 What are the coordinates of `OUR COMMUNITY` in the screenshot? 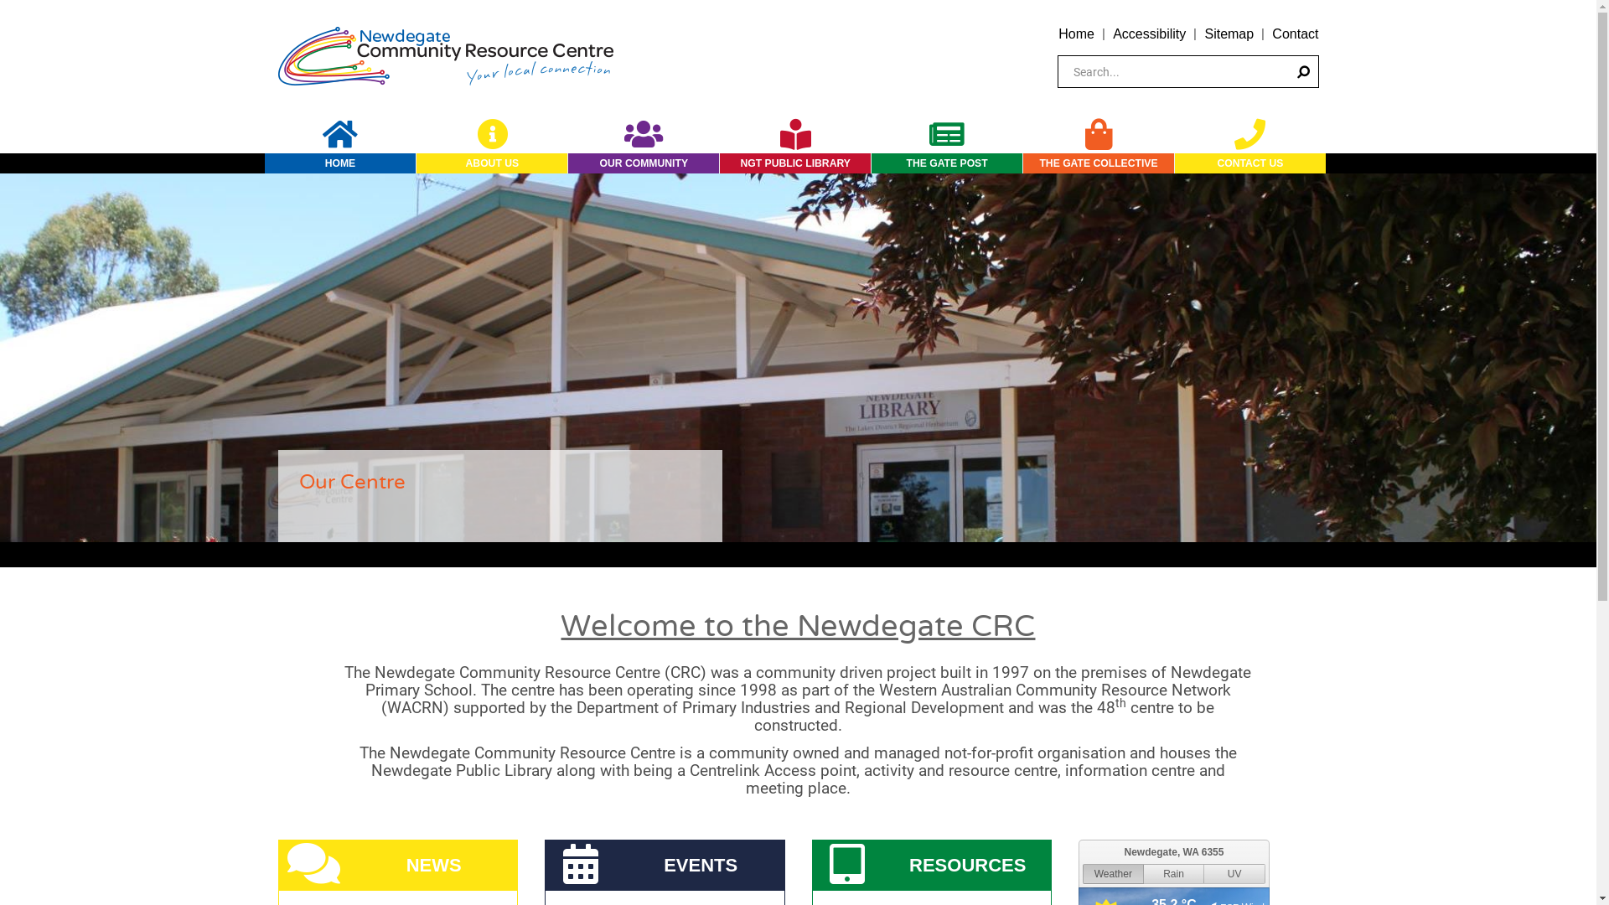 It's located at (644, 163).